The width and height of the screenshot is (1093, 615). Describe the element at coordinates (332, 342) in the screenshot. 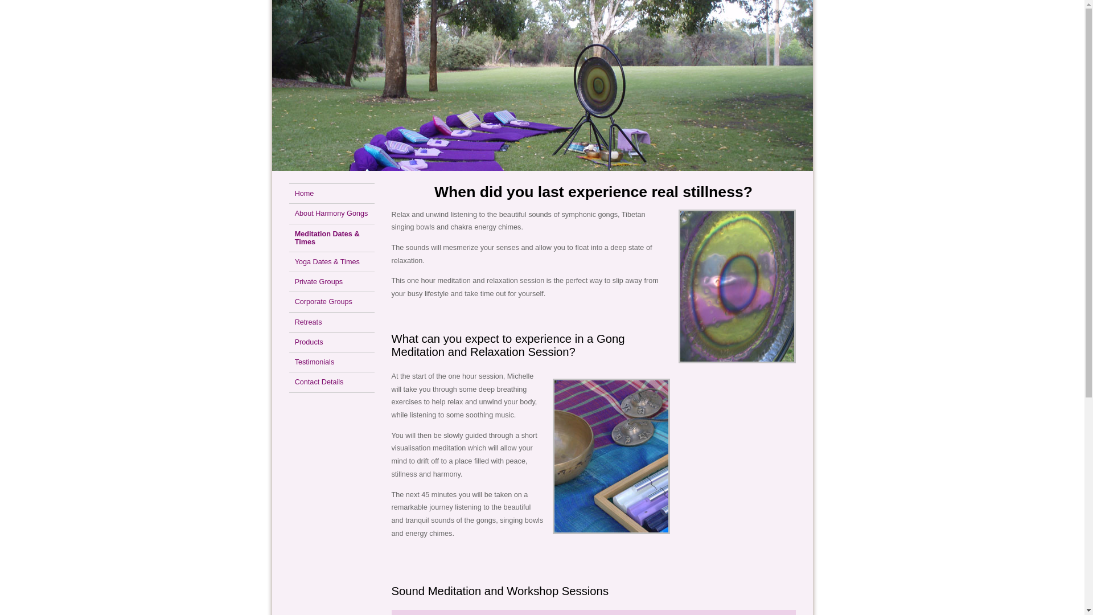

I see `Products` at that location.